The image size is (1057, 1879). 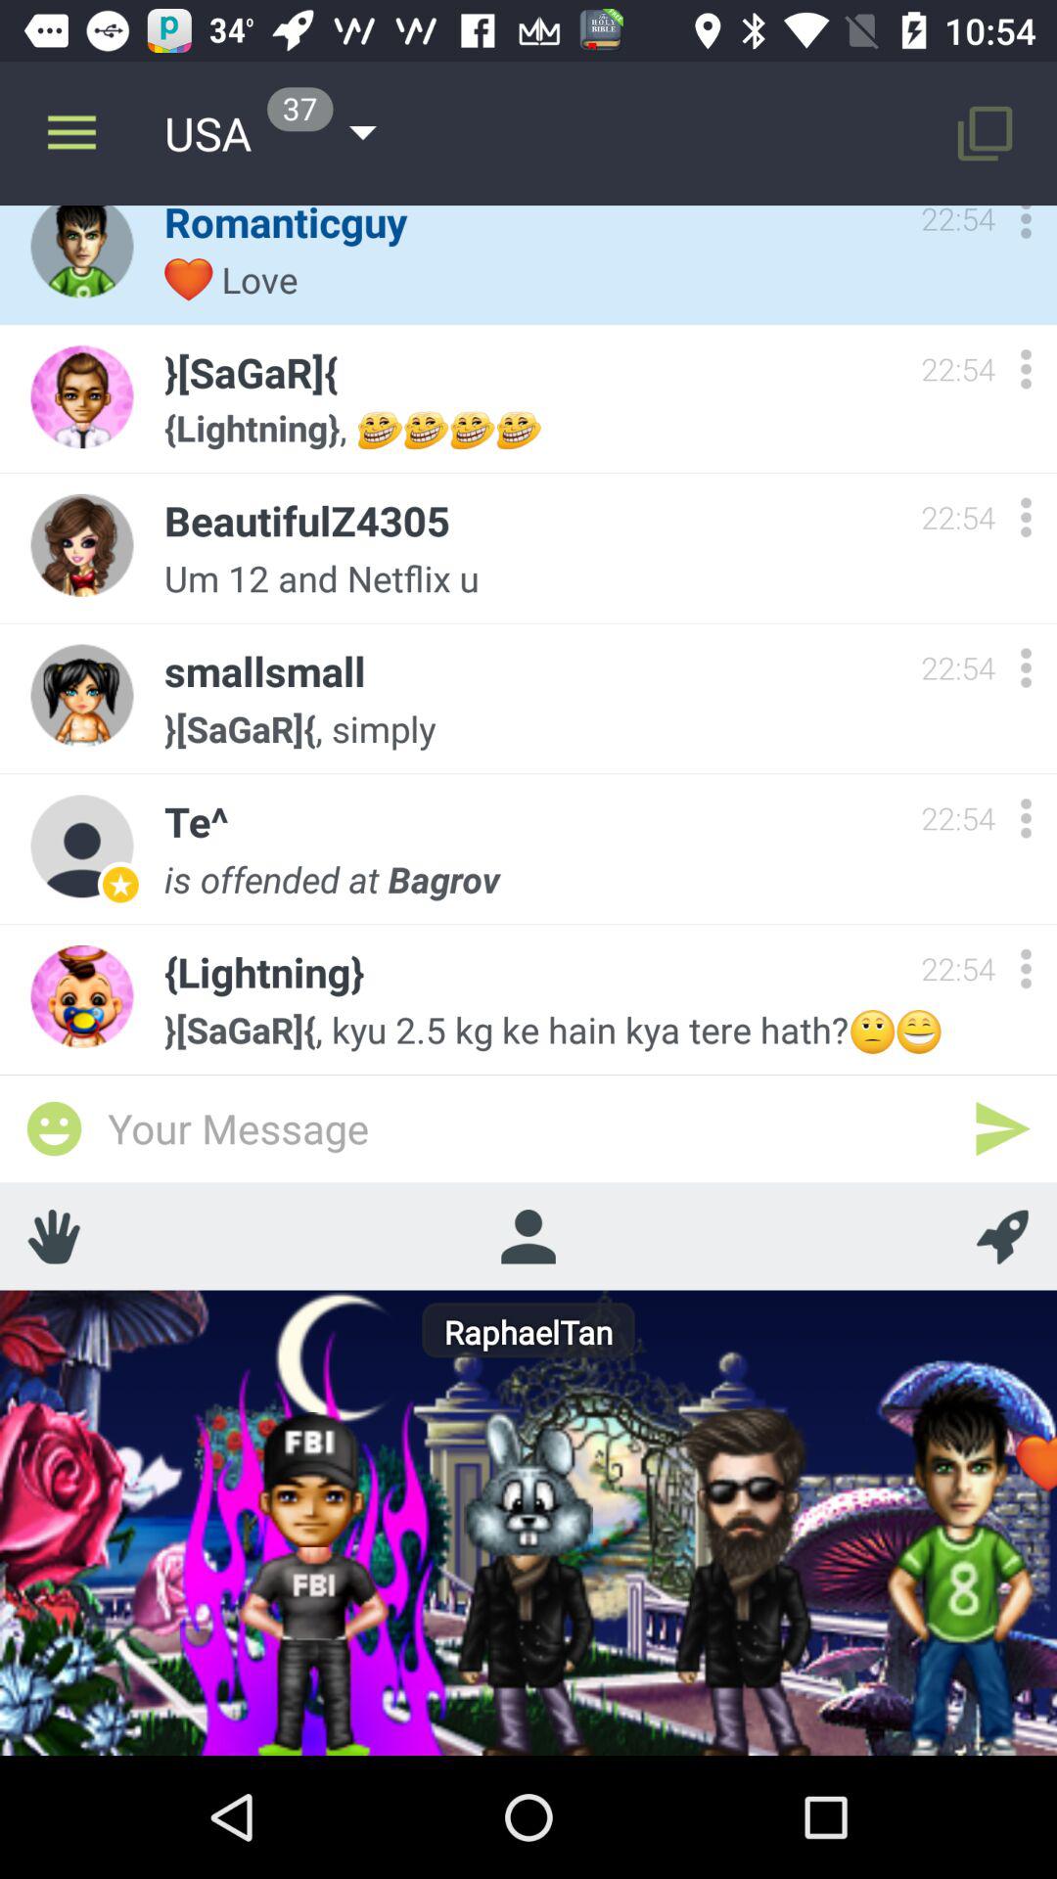 I want to click on shows fingers icon, so click(x=54, y=1236).